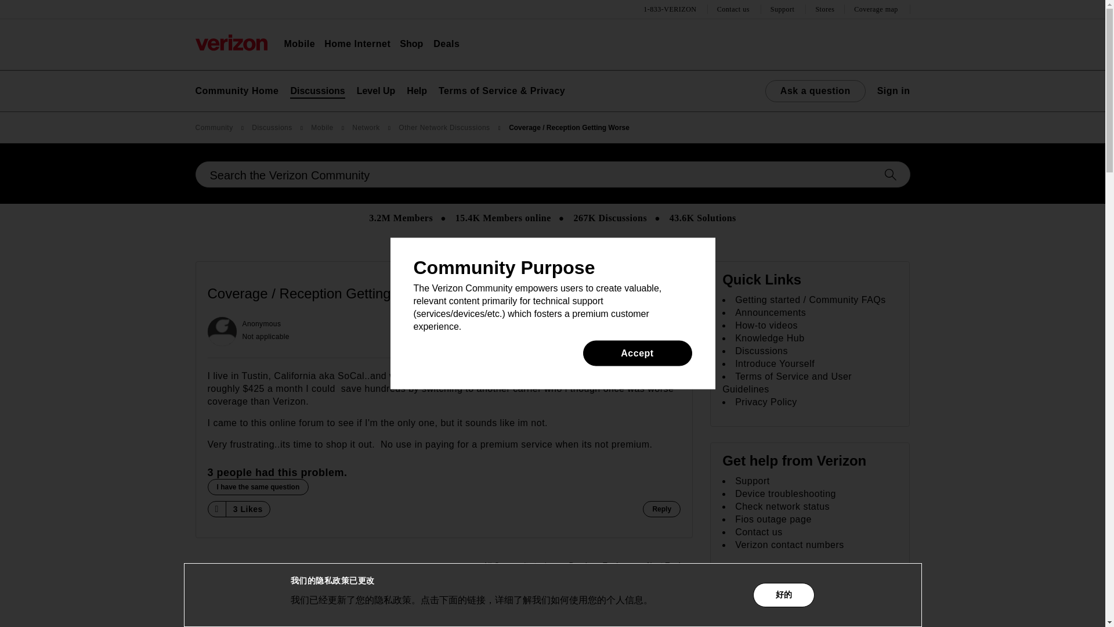 The height and width of the screenshot is (627, 1114). Describe the element at coordinates (668, 294) in the screenshot. I see `Show option menu` at that location.